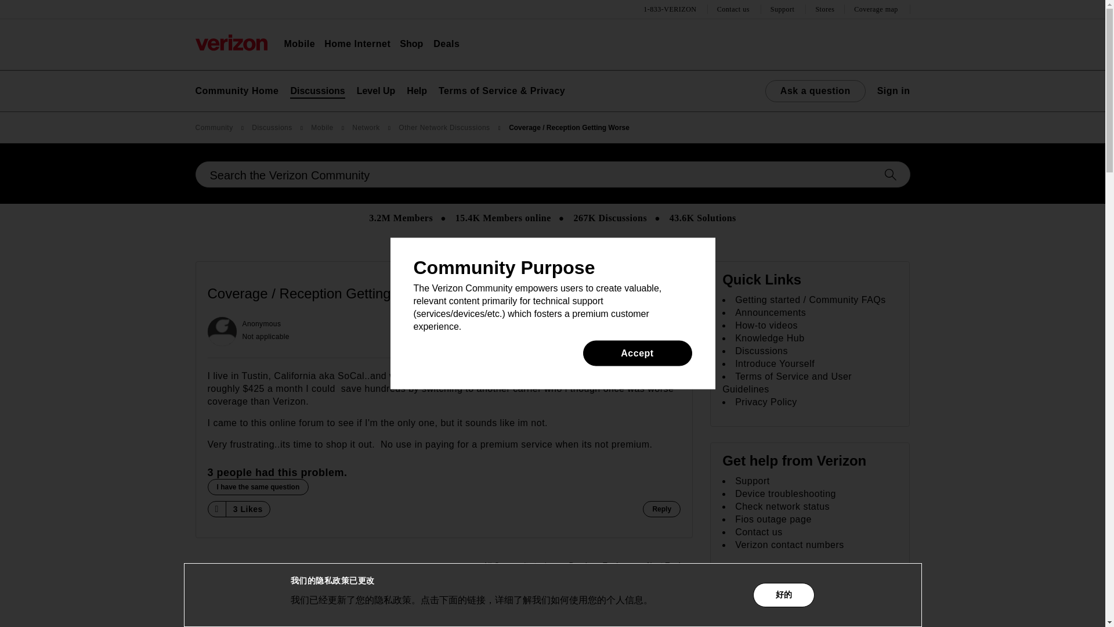 The height and width of the screenshot is (627, 1114). Describe the element at coordinates (668, 294) in the screenshot. I see `Show option menu` at that location.